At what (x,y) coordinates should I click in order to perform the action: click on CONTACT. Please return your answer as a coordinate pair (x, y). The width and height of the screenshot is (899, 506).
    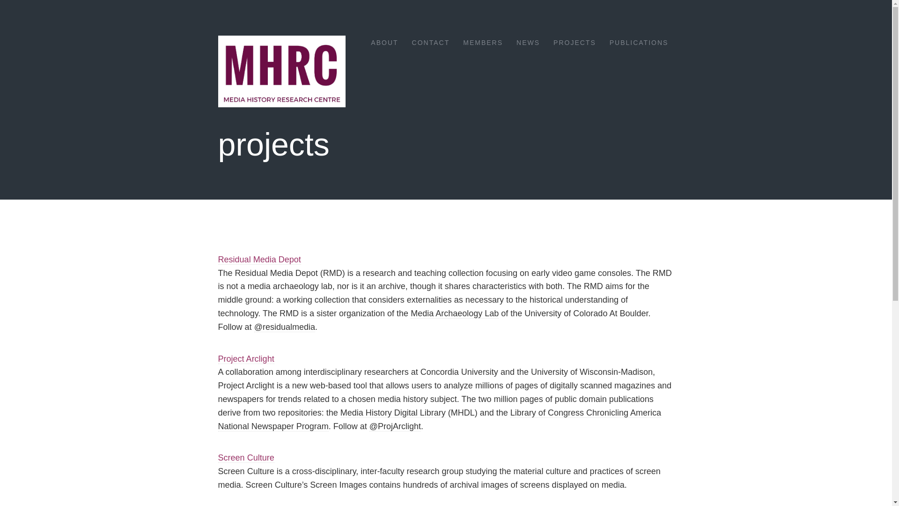
    Looking at the image, I should click on (431, 43).